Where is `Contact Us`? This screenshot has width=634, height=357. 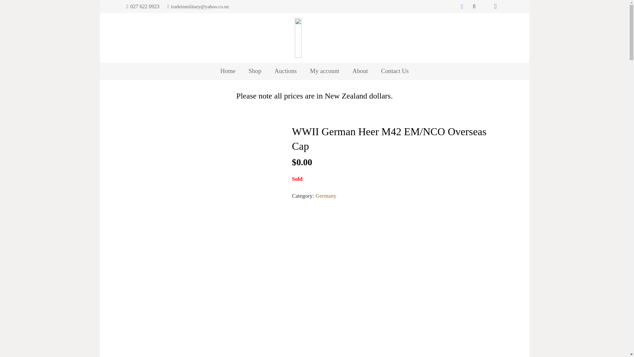 Contact Us is located at coordinates (395, 71).